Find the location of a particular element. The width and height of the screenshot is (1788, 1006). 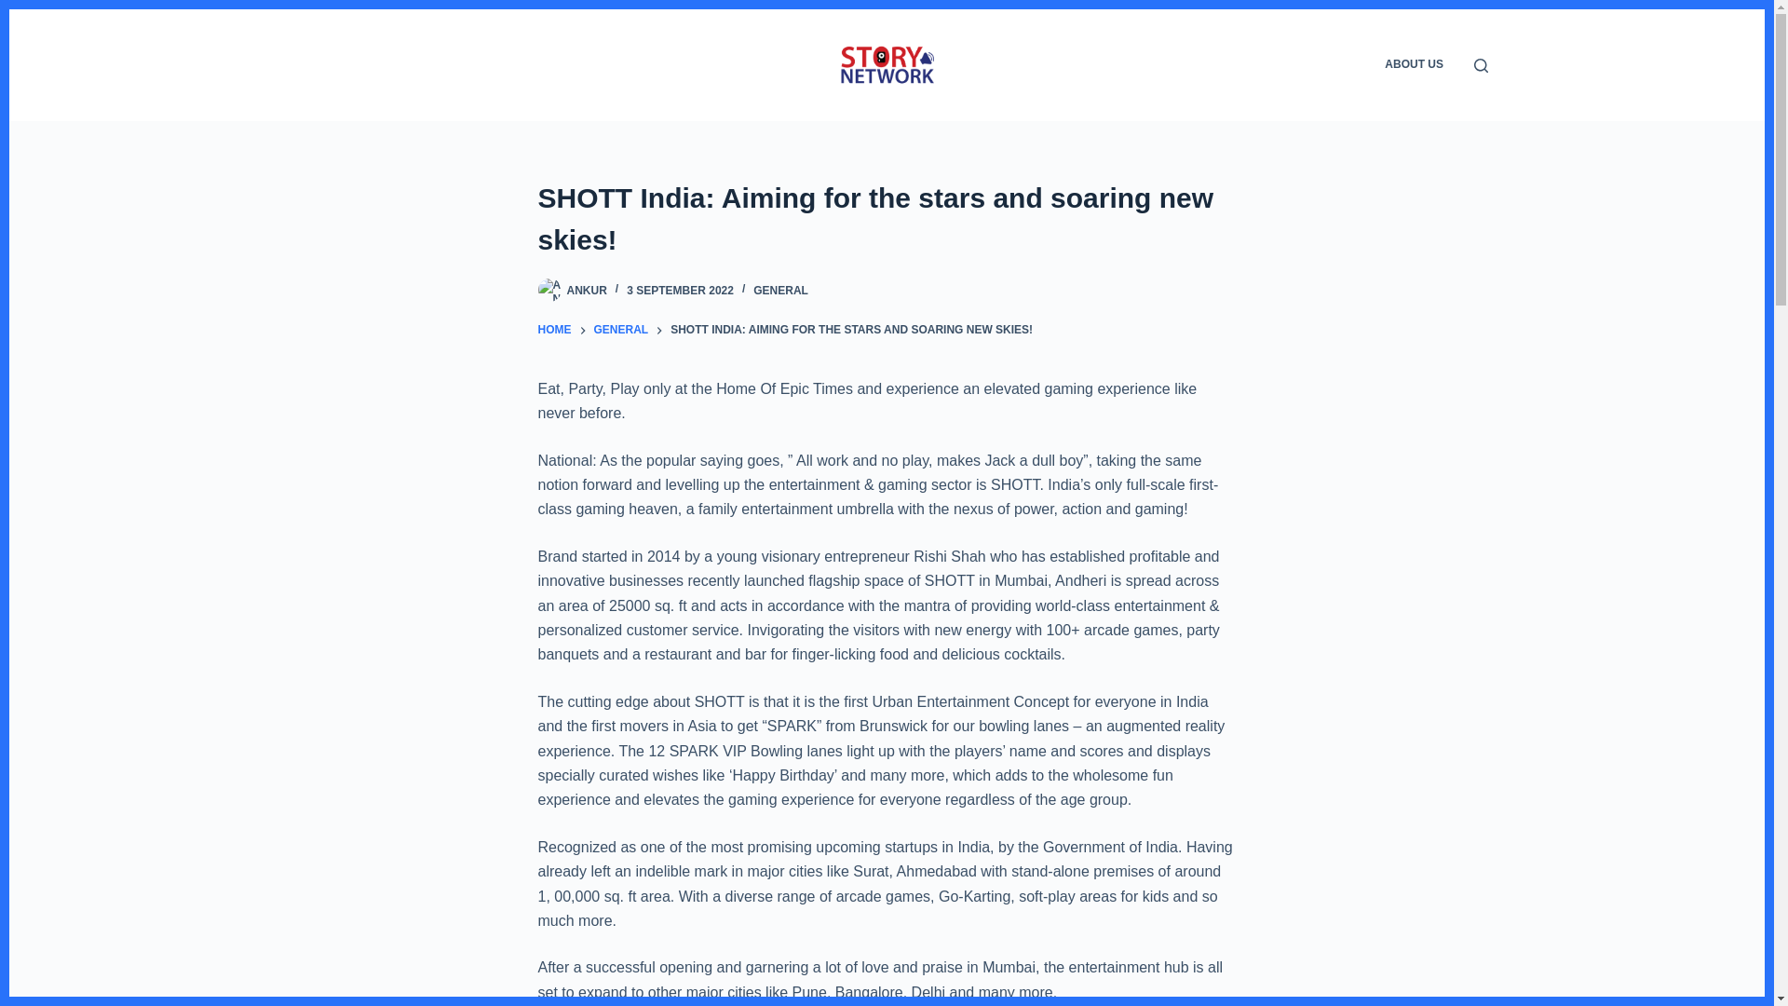

ANKUR is located at coordinates (586, 290).